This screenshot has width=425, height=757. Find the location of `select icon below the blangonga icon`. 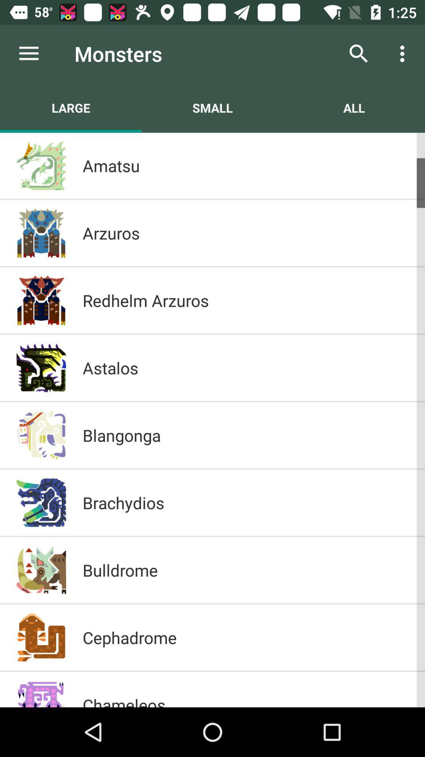

select icon below the blangonga icon is located at coordinates (246, 502).